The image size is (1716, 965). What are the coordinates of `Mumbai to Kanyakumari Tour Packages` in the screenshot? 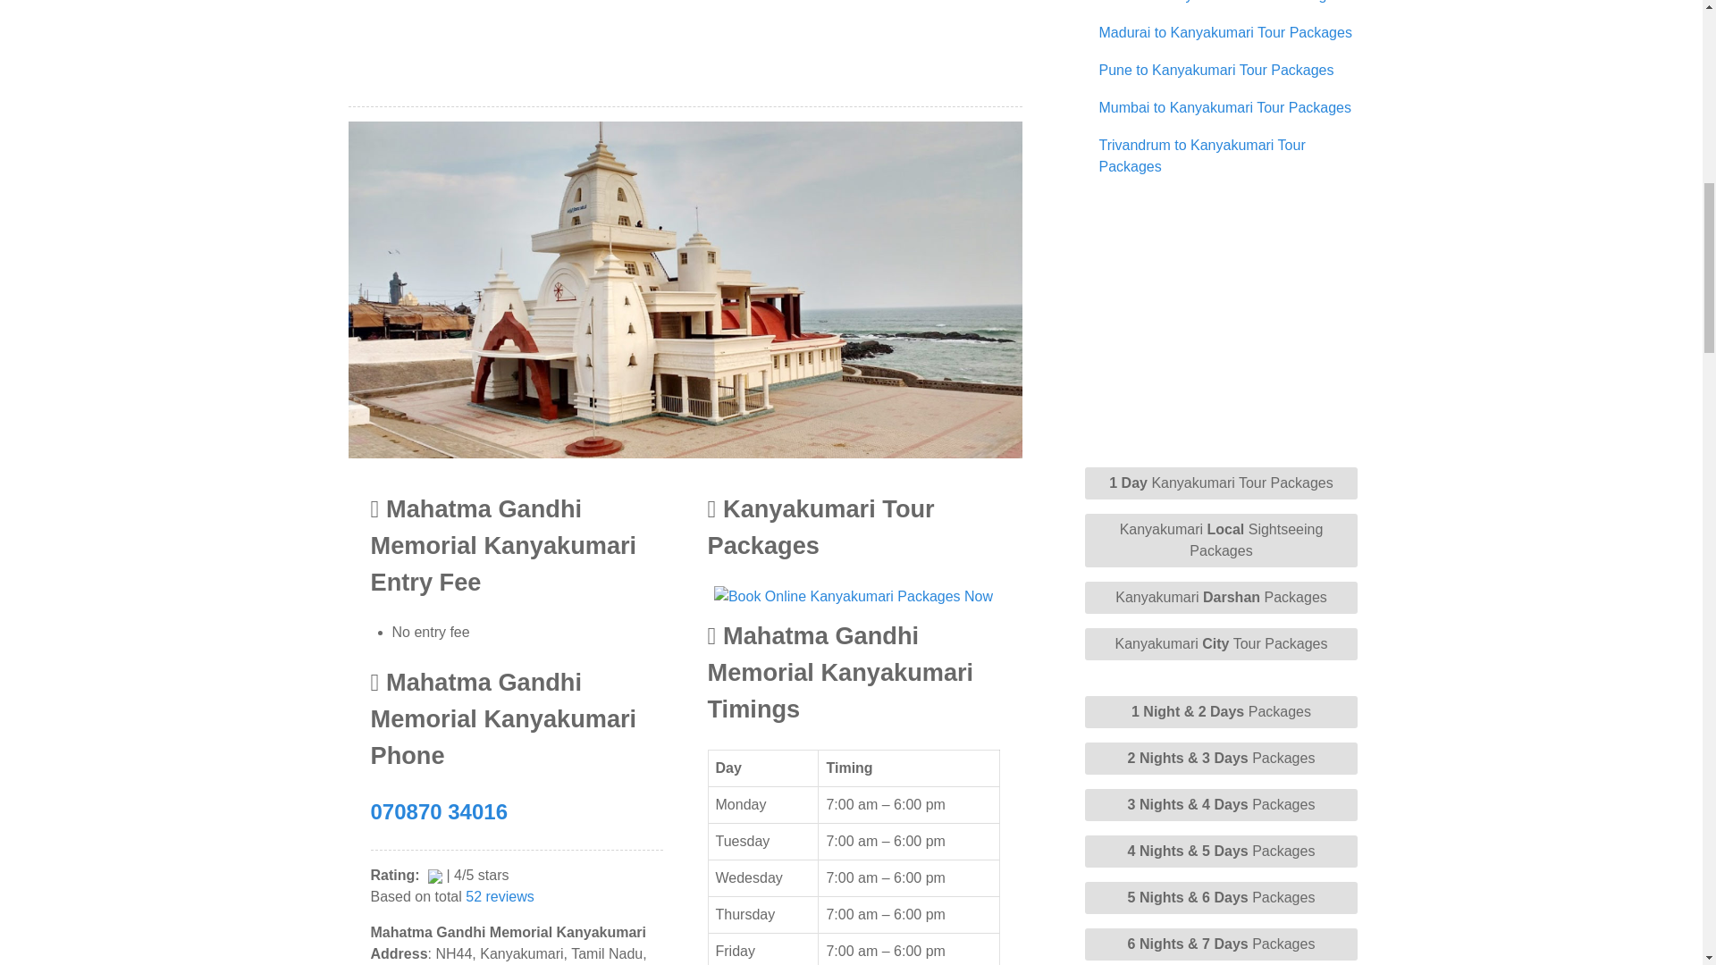 It's located at (1225, 107).